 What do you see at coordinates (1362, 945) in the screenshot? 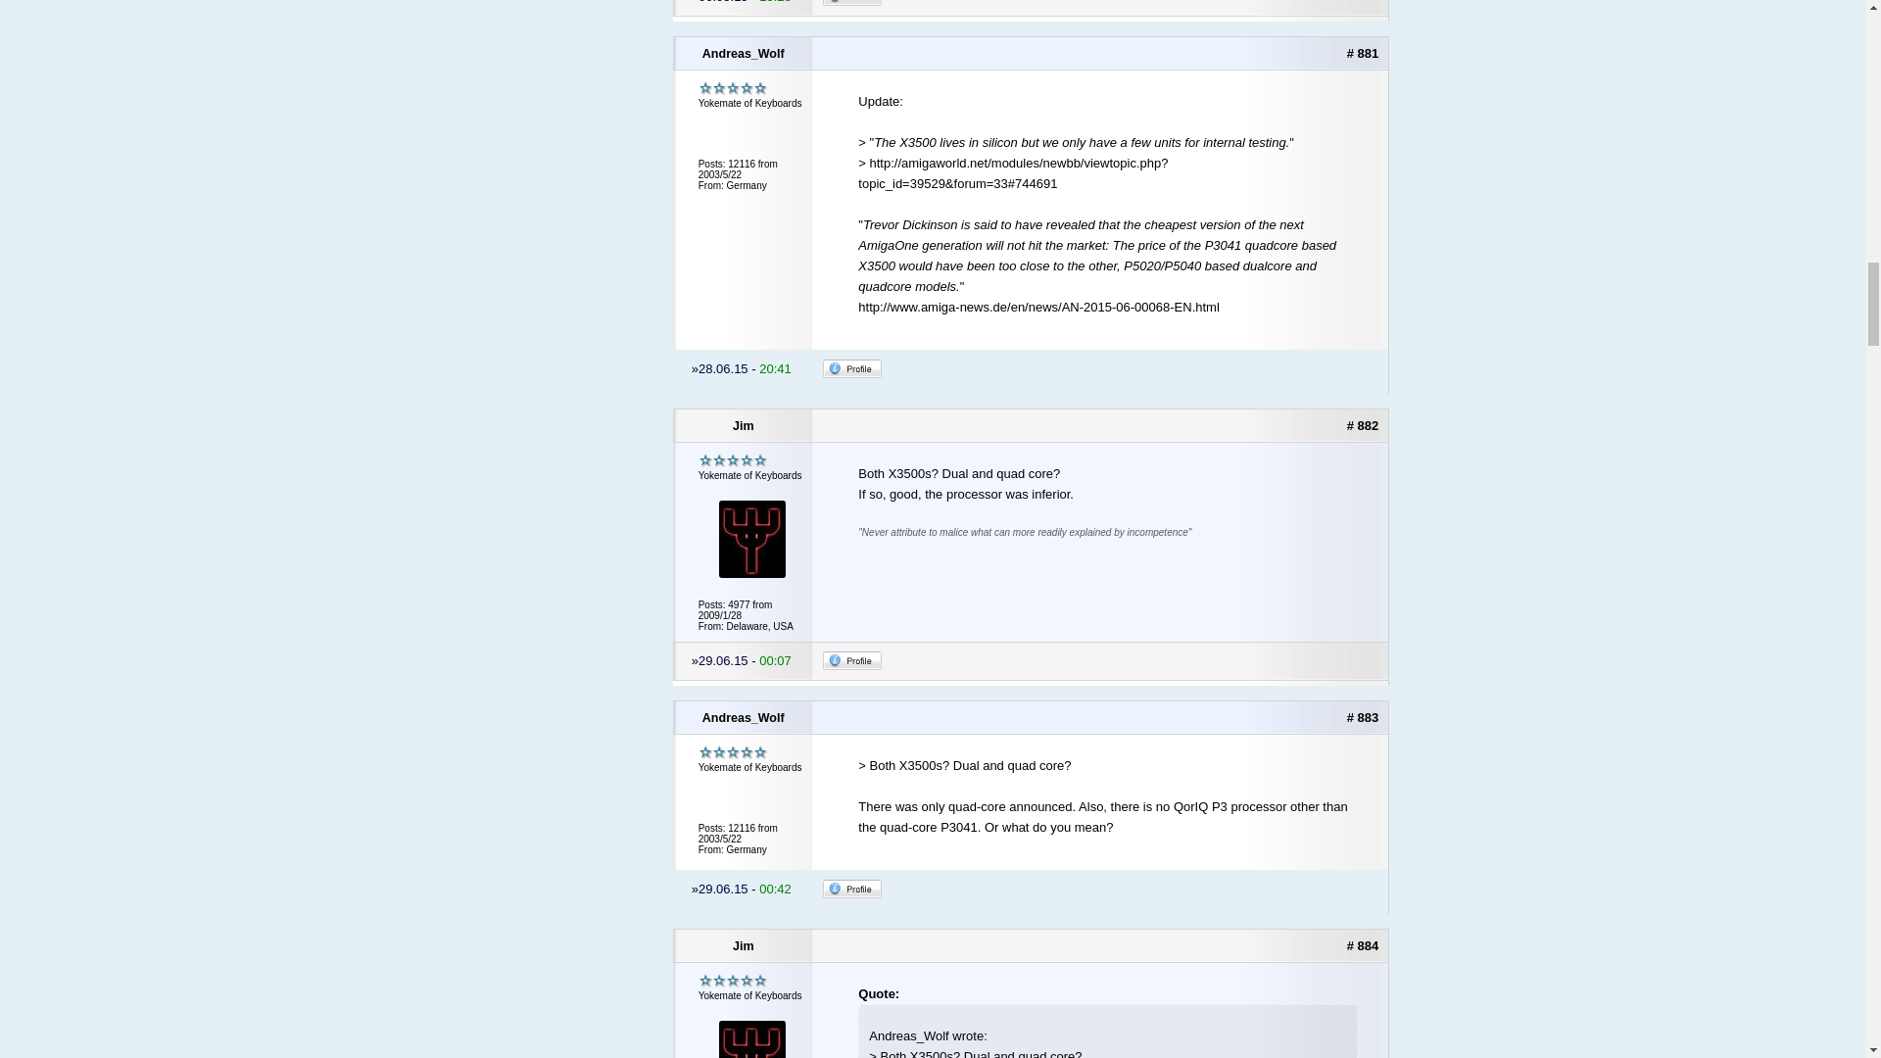
I see `Show alone this post...` at bounding box center [1362, 945].